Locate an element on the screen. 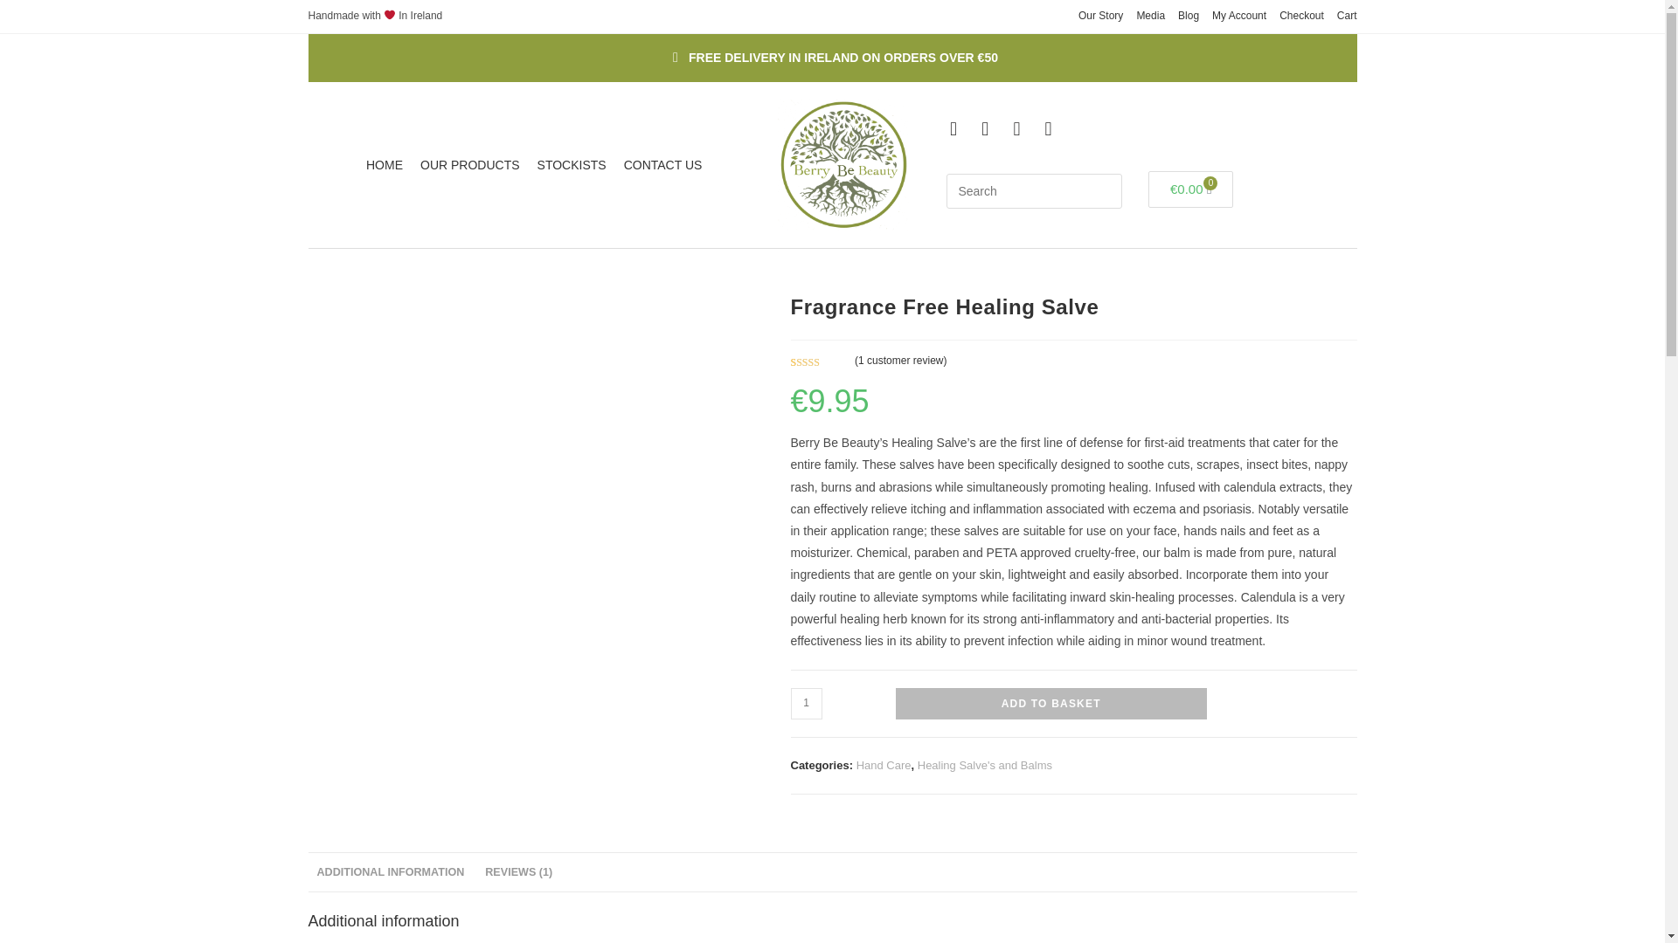  Checkout is located at coordinates (1300, 16).